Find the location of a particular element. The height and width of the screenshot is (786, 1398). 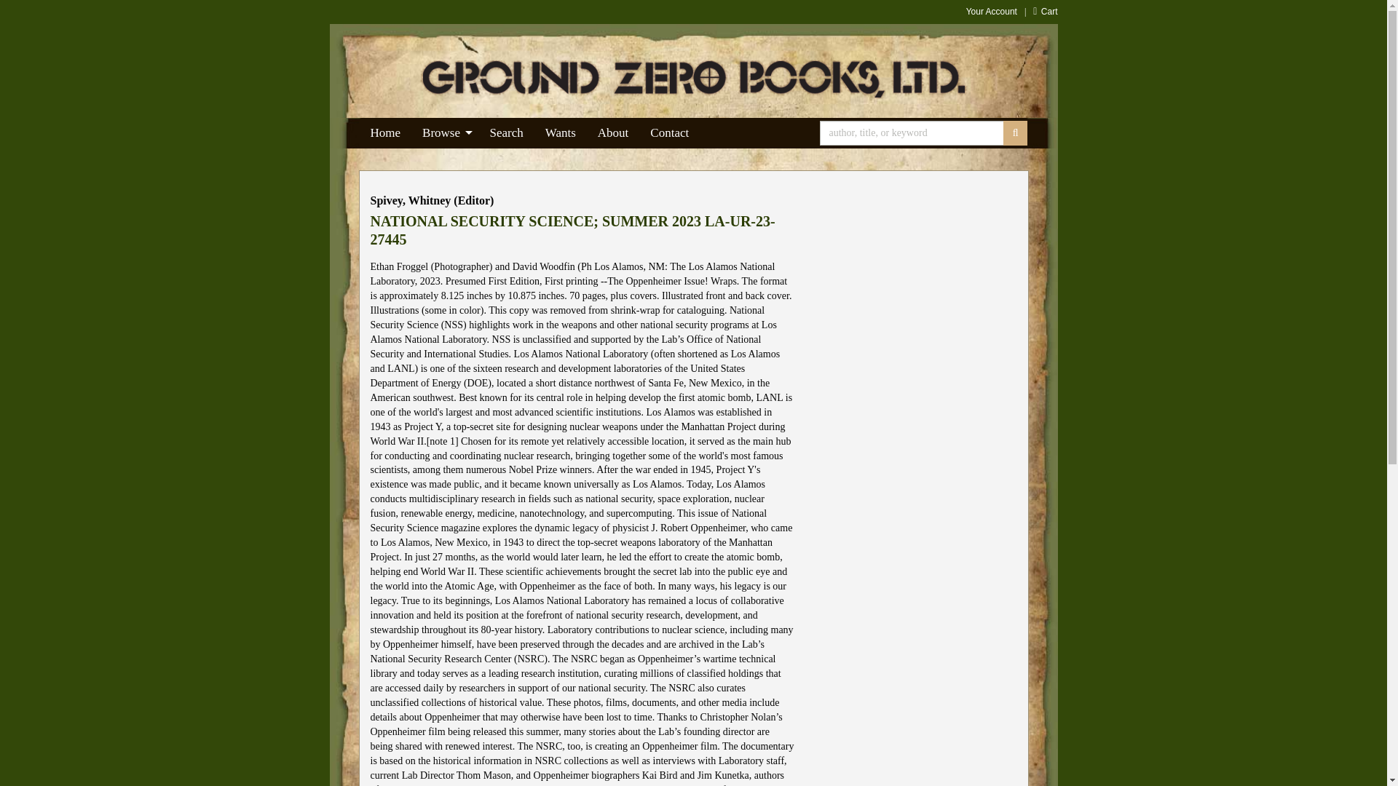

Browse is located at coordinates (444, 133).